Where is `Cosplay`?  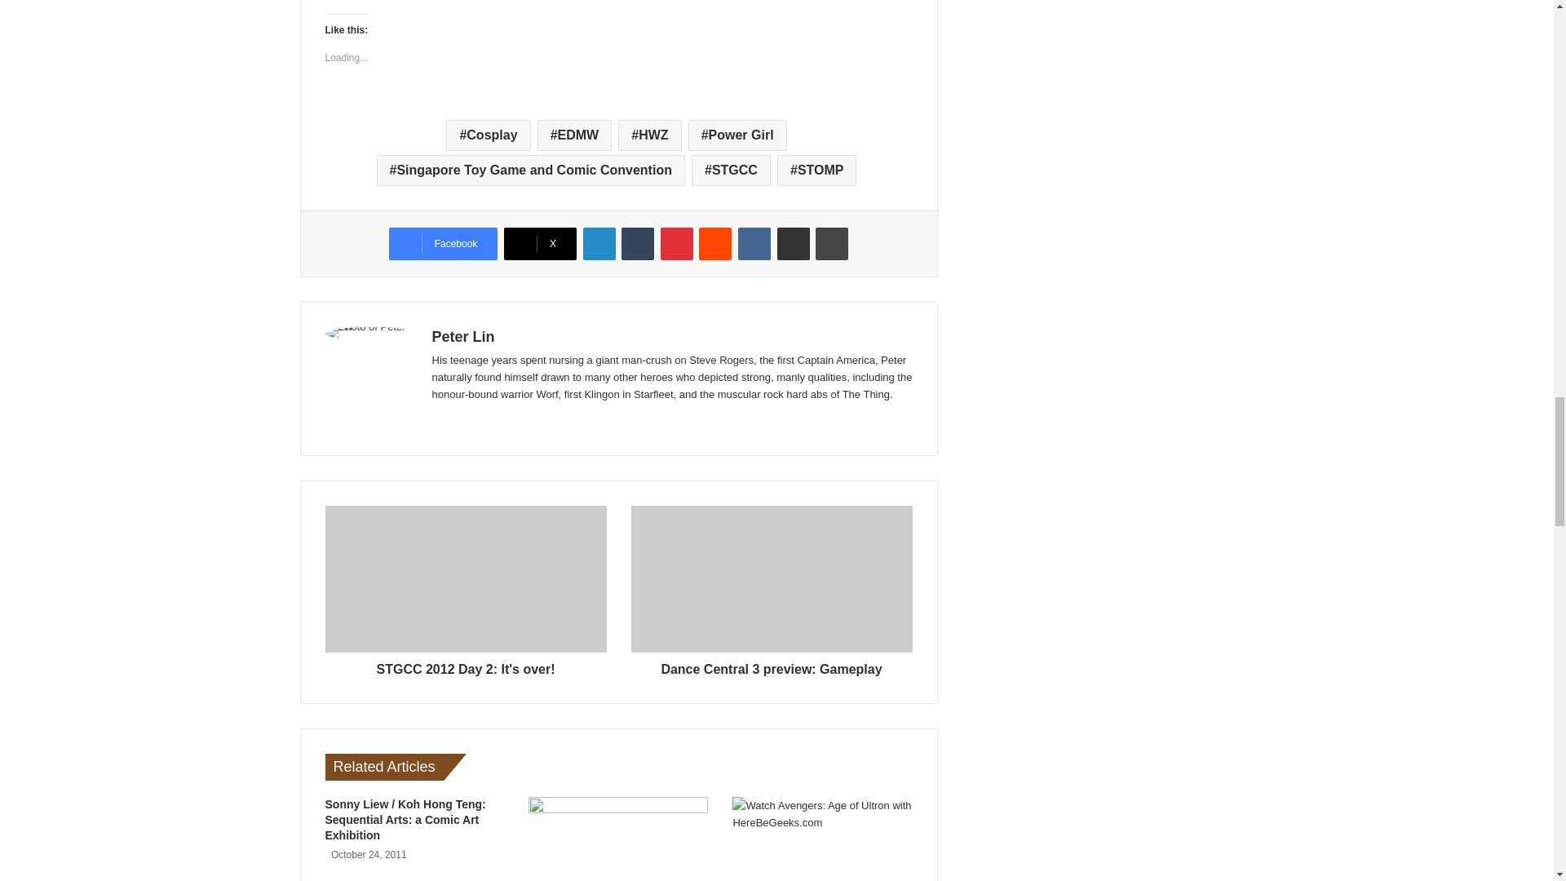 Cosplay is located at coordinates (488, 135).